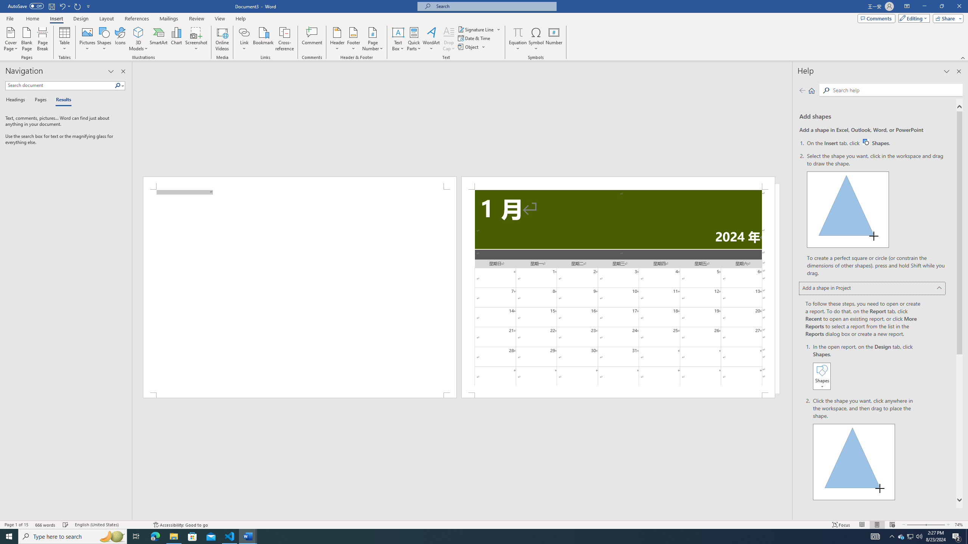 The height and width of the screenshot is (544, 968). I want to click on Page Number, so click(372, 39).